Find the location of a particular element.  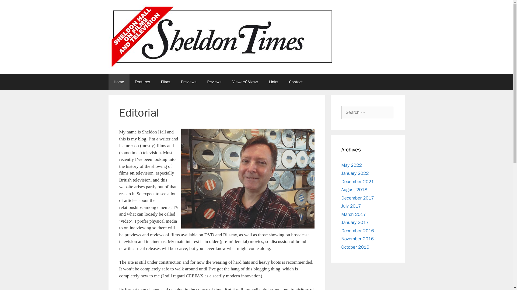

Reviews is located at coordinates (214, 82).